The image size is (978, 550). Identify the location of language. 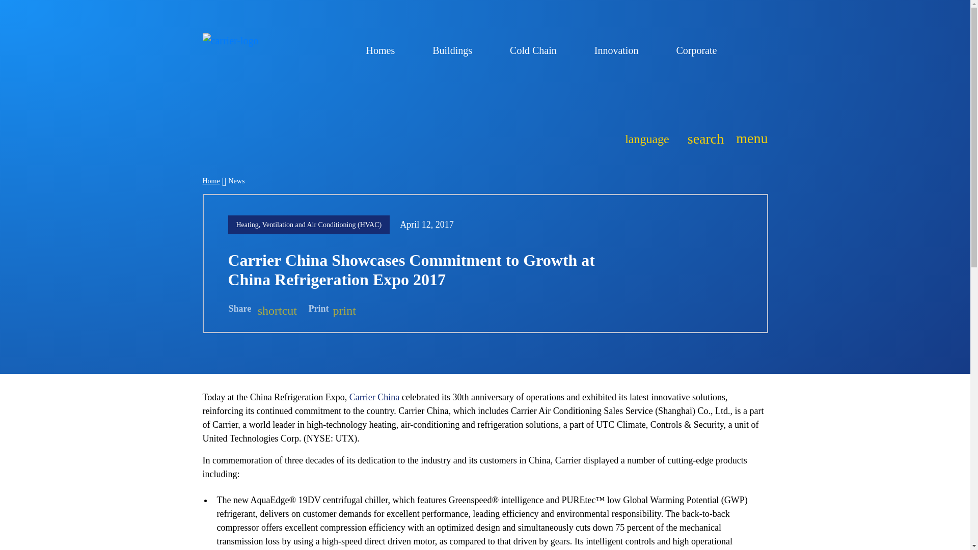
(263, 309).